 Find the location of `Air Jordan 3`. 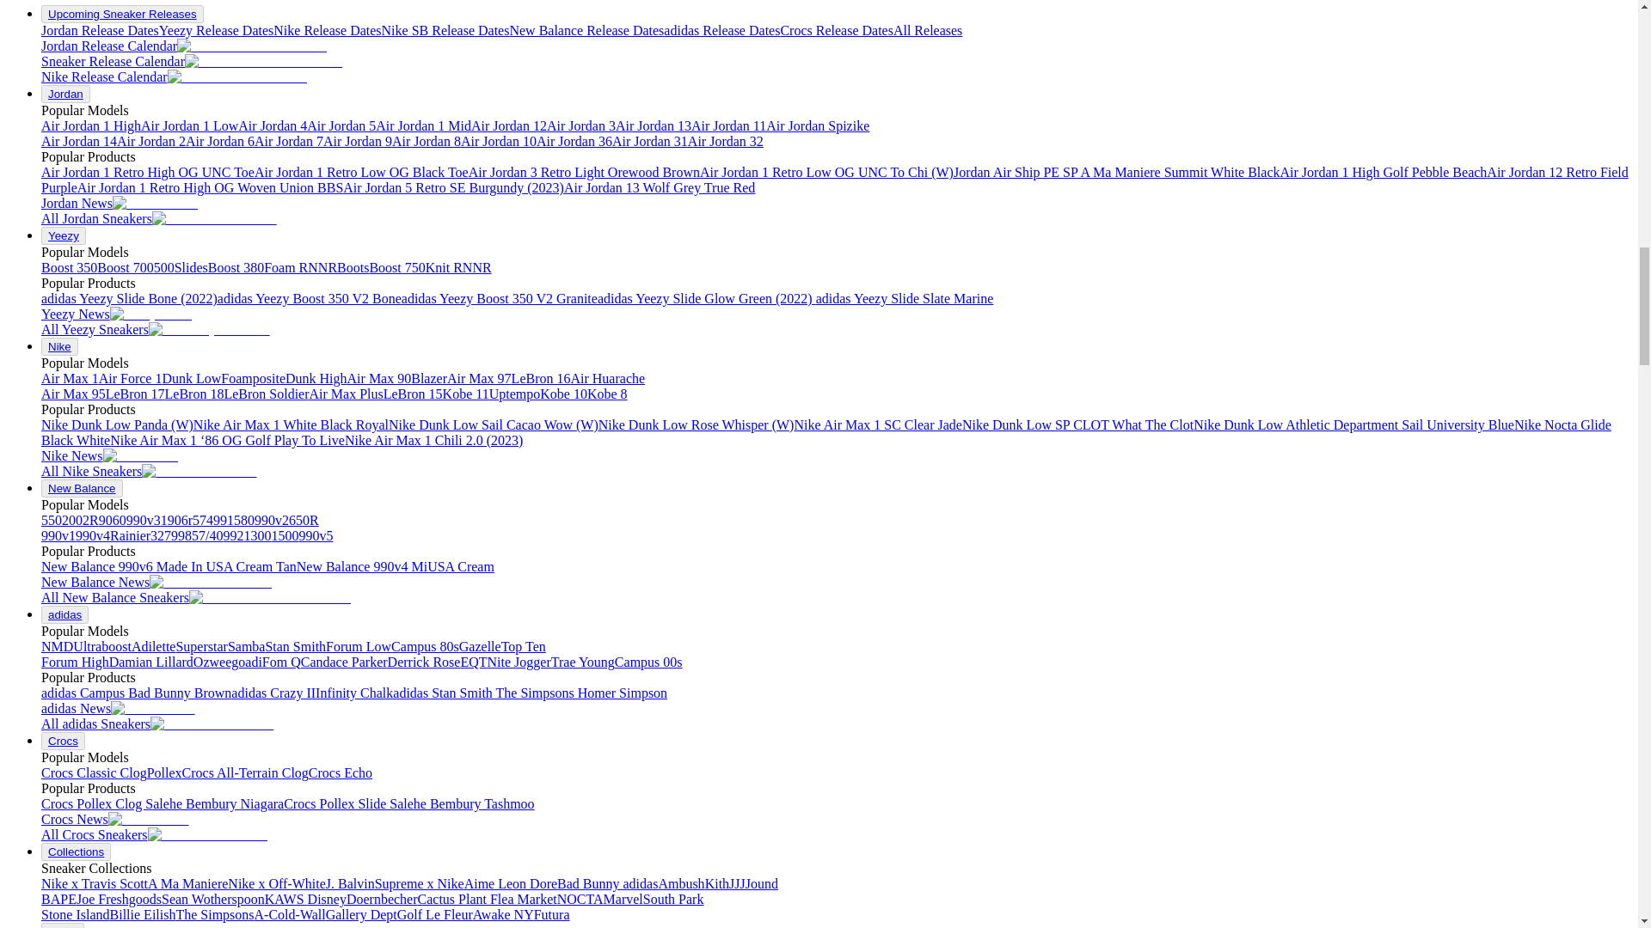

Air Jordan 3 is located at coordinates (581, 125).